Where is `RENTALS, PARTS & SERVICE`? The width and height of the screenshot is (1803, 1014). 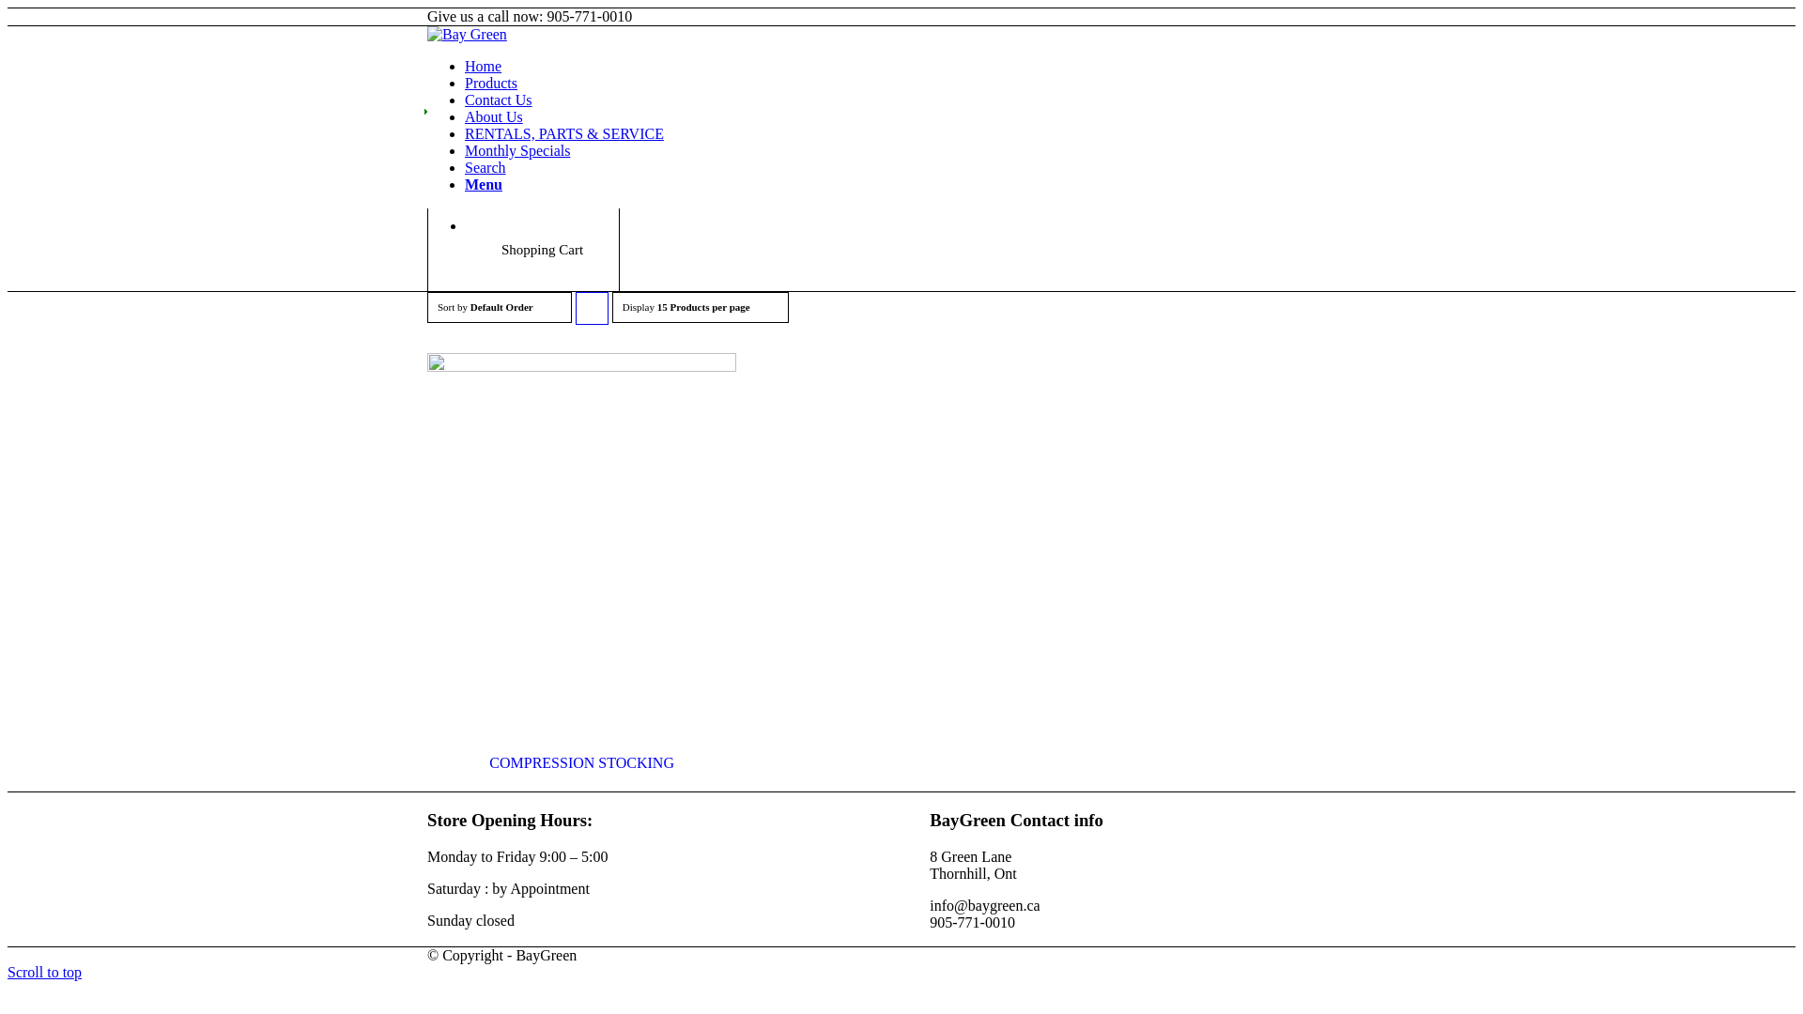 RENTALS, PARTS & SERVICE is located at coordinates (564, 133).